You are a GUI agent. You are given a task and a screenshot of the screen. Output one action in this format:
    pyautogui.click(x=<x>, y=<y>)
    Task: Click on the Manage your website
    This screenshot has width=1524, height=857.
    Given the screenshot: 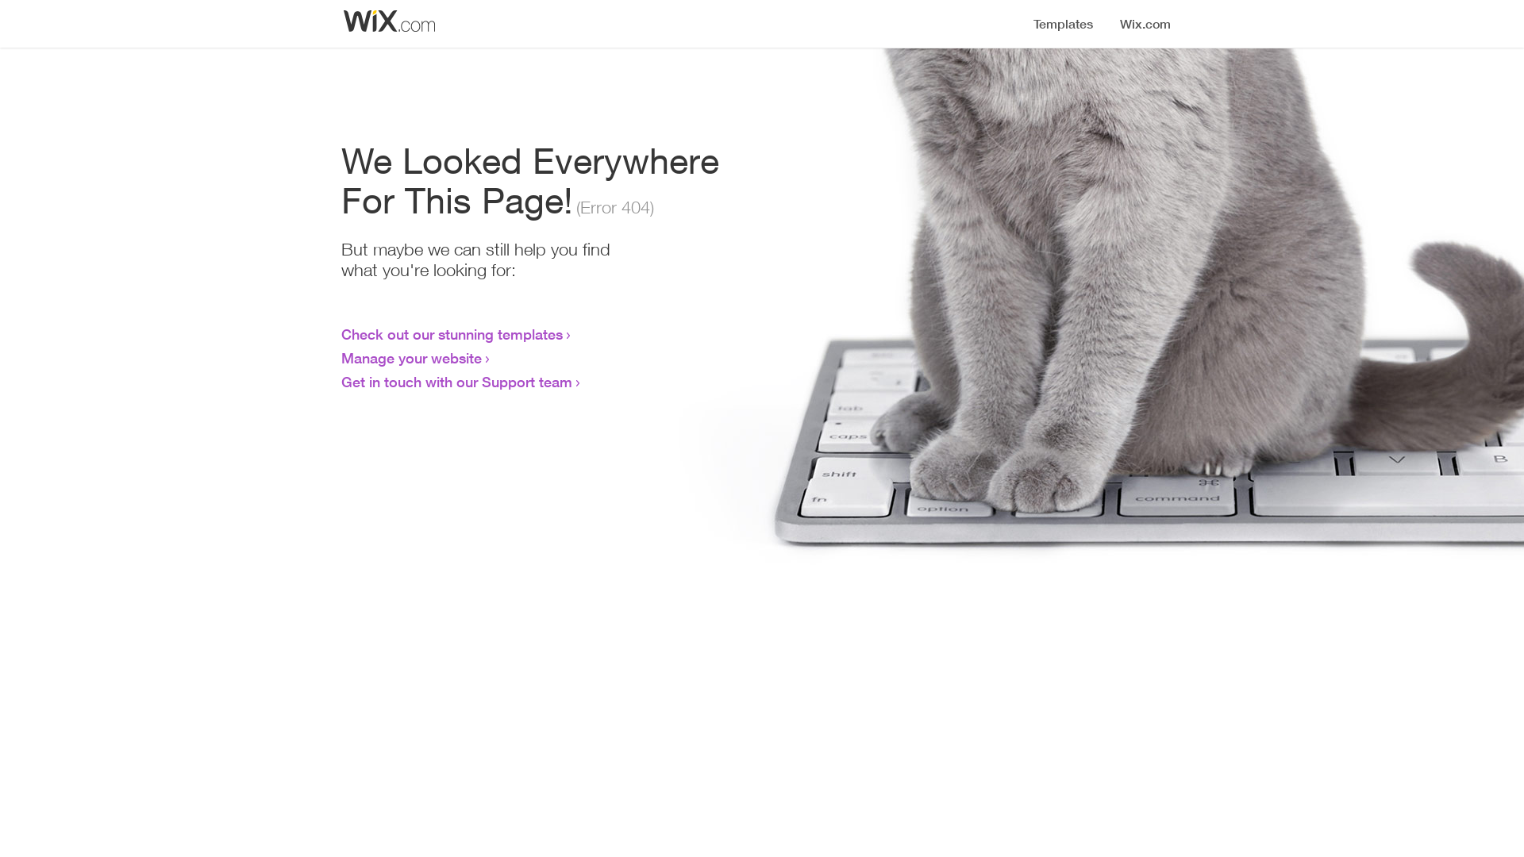 What is the action you would take?
    pyautogui.click(x=411, y=358)
    